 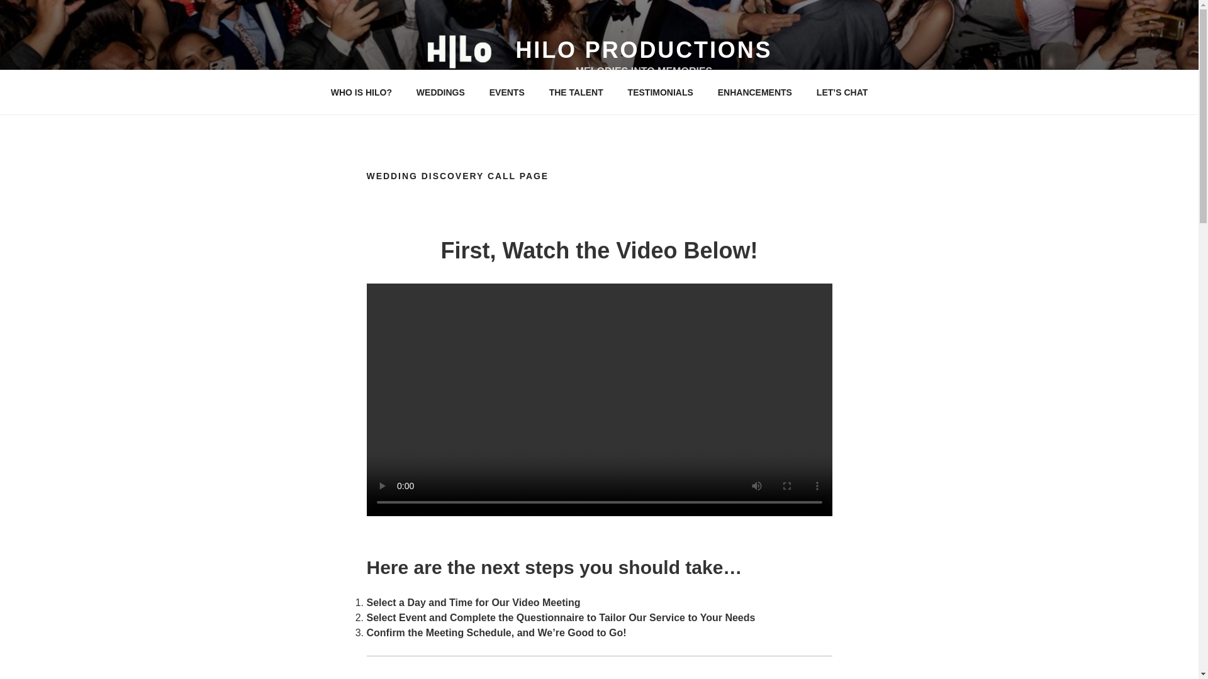 I want to click on WEDDINGS, so click(x=440, y=92).